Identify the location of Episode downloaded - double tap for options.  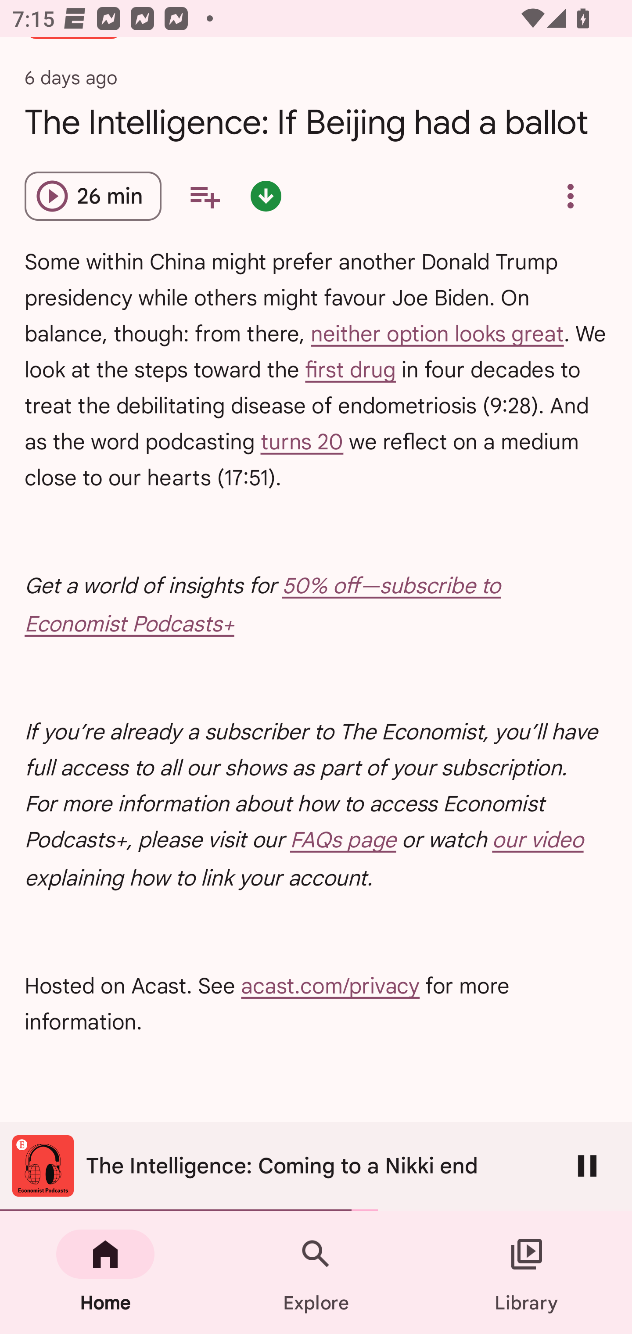
(266, 196).